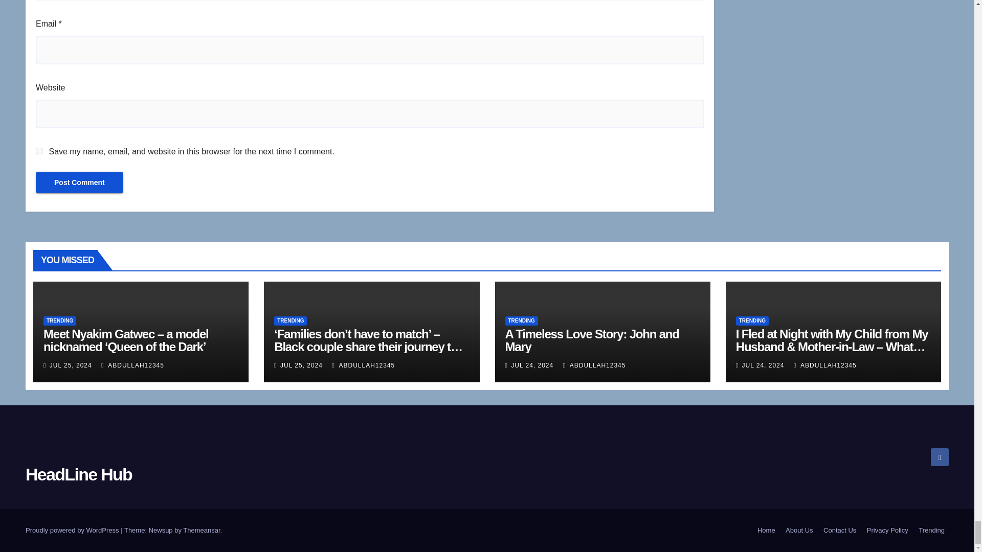  I want to click on Post Comment, so click(79, 182).